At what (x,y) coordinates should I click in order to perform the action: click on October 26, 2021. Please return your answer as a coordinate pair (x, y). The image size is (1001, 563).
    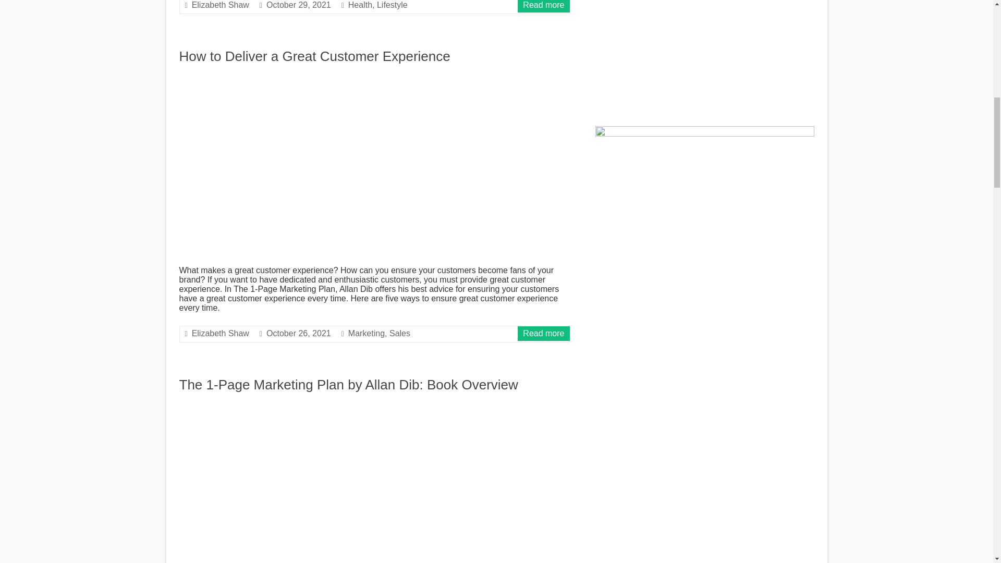
    Looking at the image, I should click on (298, 333).